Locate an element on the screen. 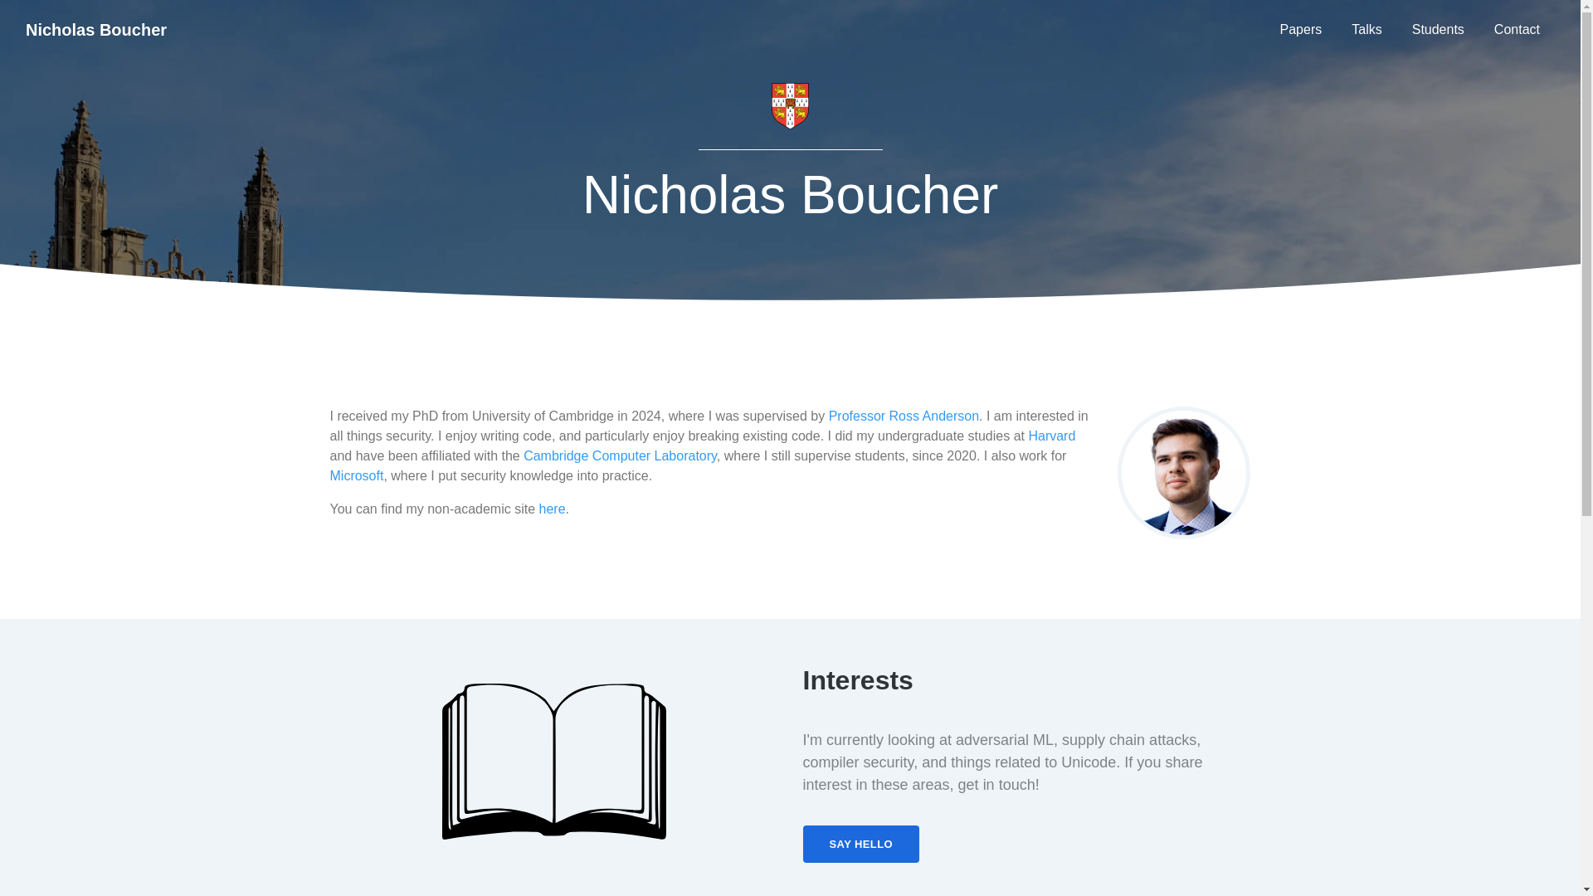 Image resolution: width=1593 pixels, height=896 pixels. Contact is located at coordinates (1517, 30).